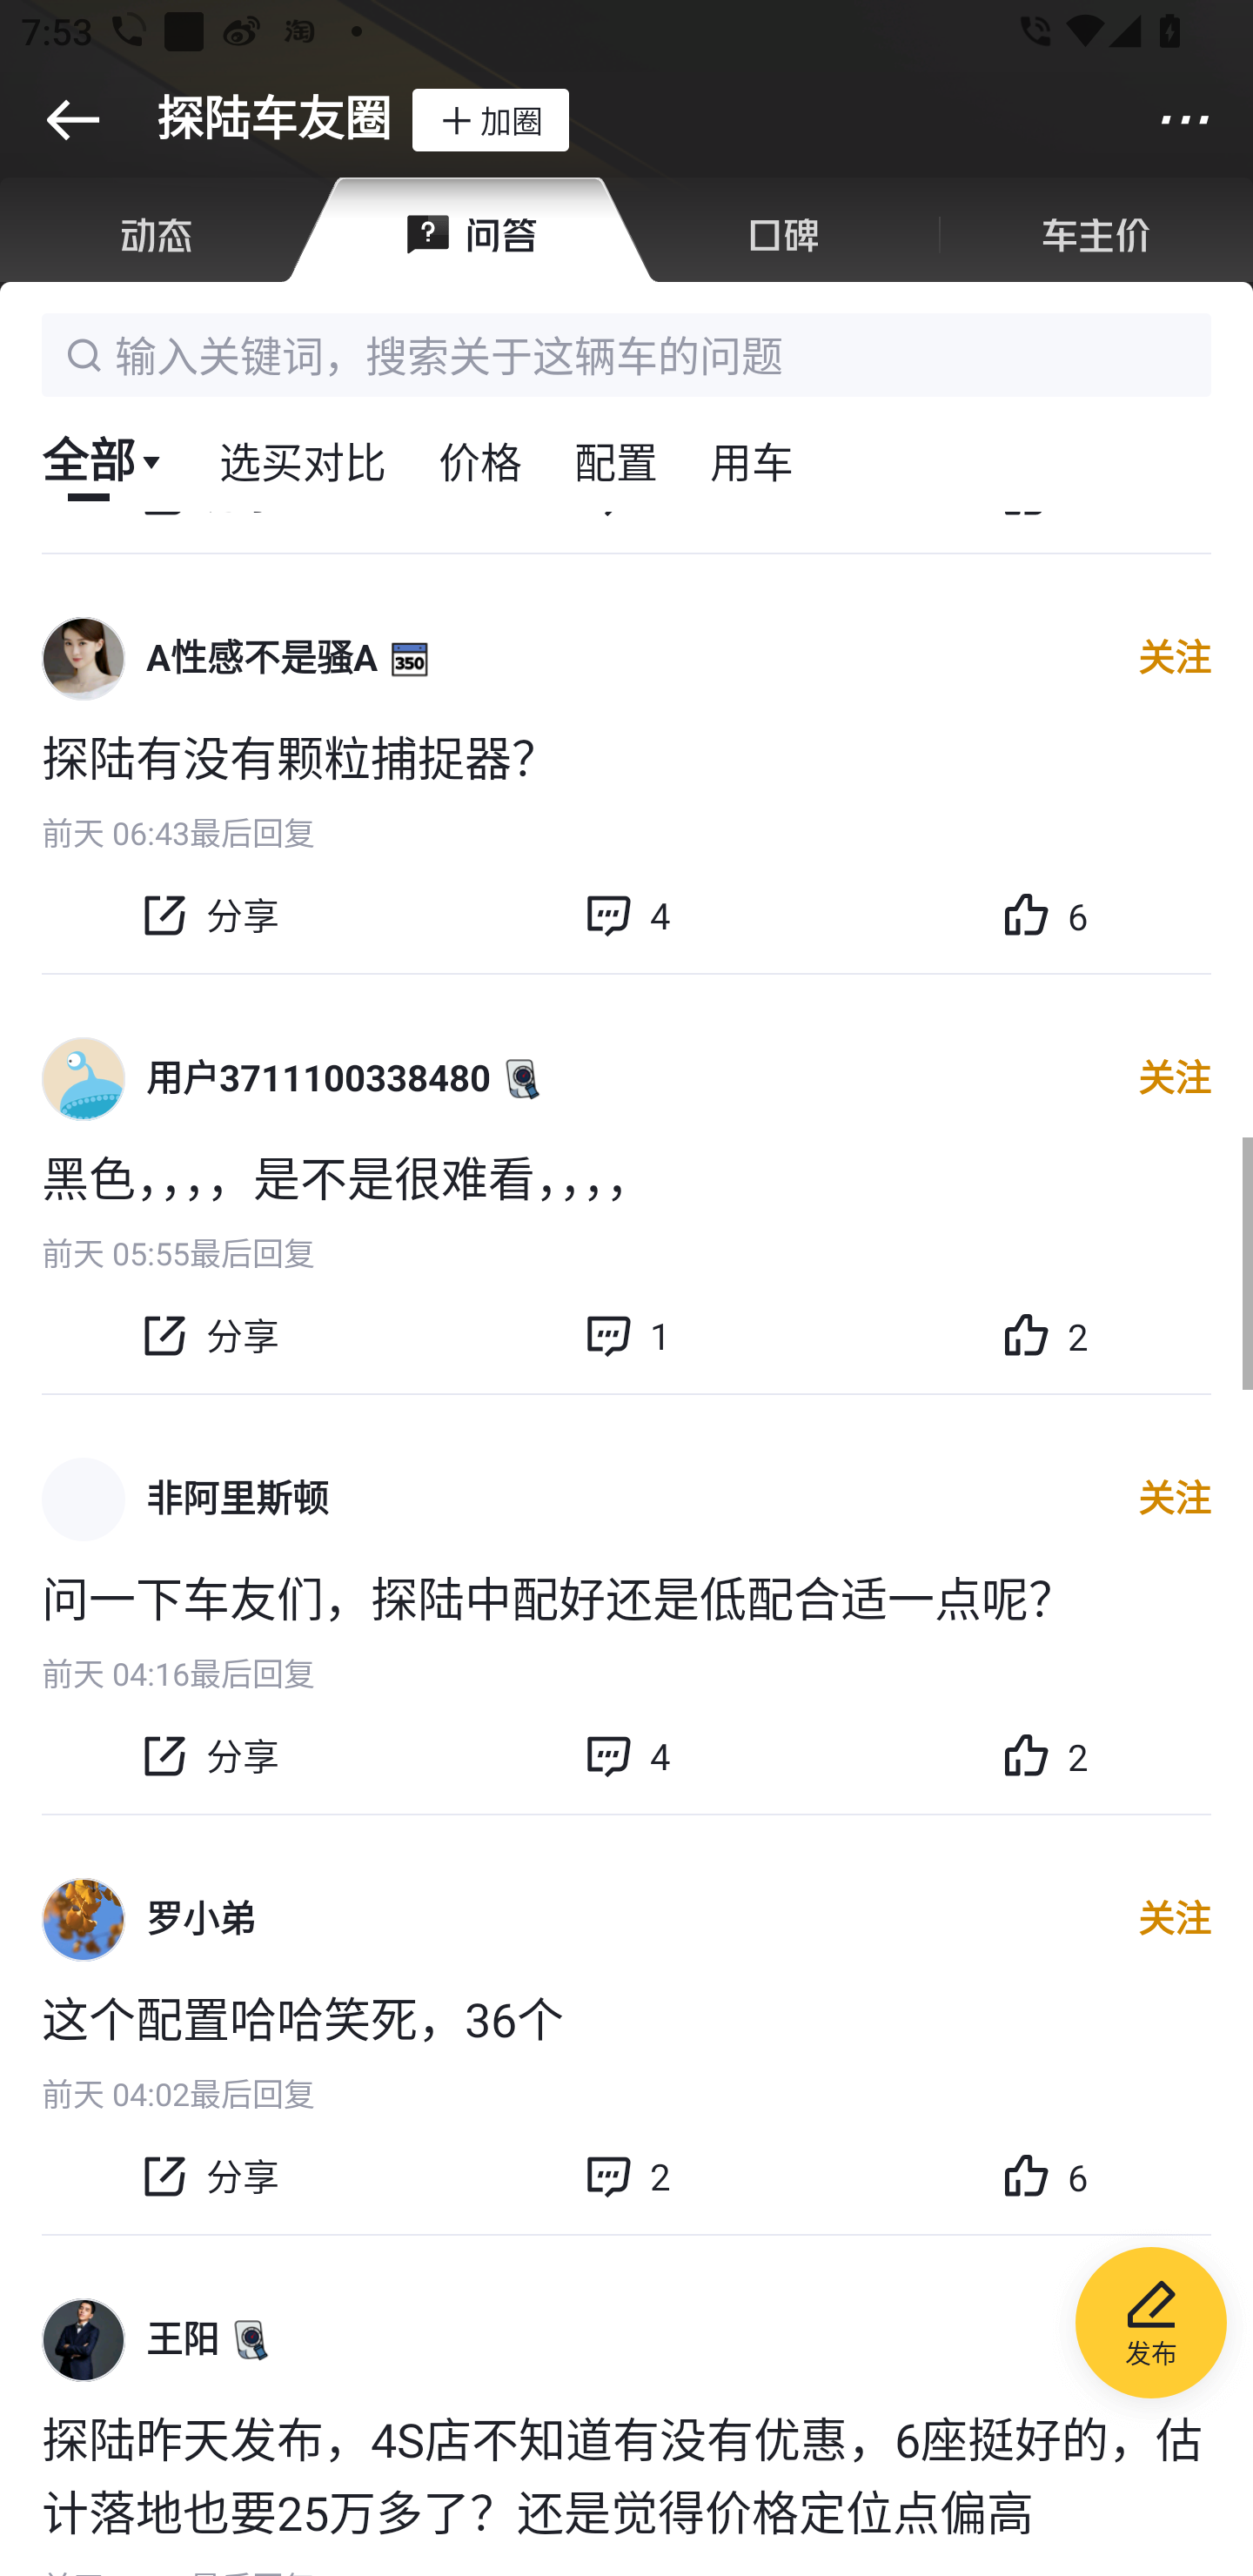 The height and width of the screenshot is (2576, 1253). Describe the element at coordinates (237, 1499) in the screenshot. I see `非阿里斯顿` at that location.